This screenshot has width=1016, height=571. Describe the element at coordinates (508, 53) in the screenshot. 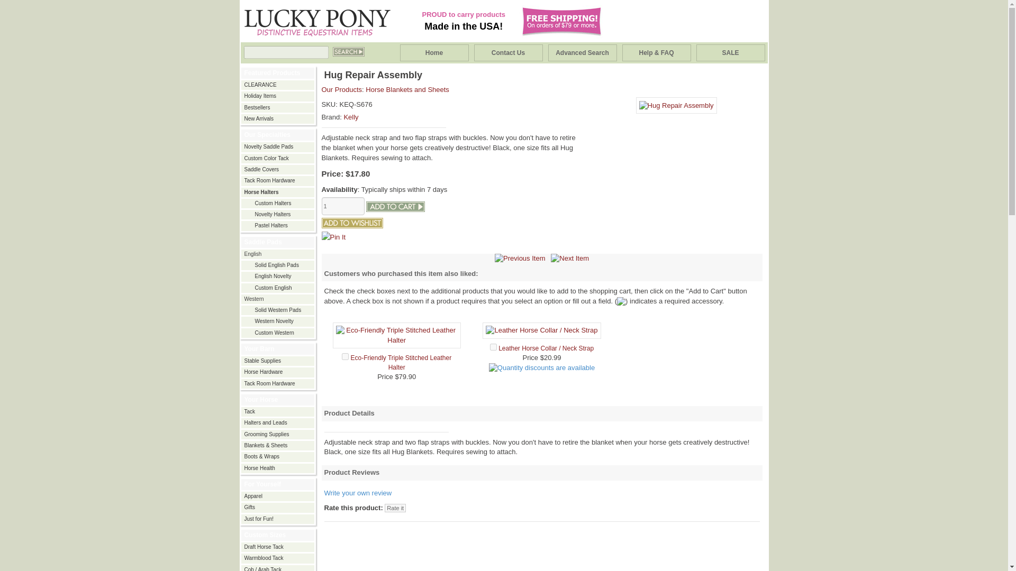

I see `Contact Us` at that location.